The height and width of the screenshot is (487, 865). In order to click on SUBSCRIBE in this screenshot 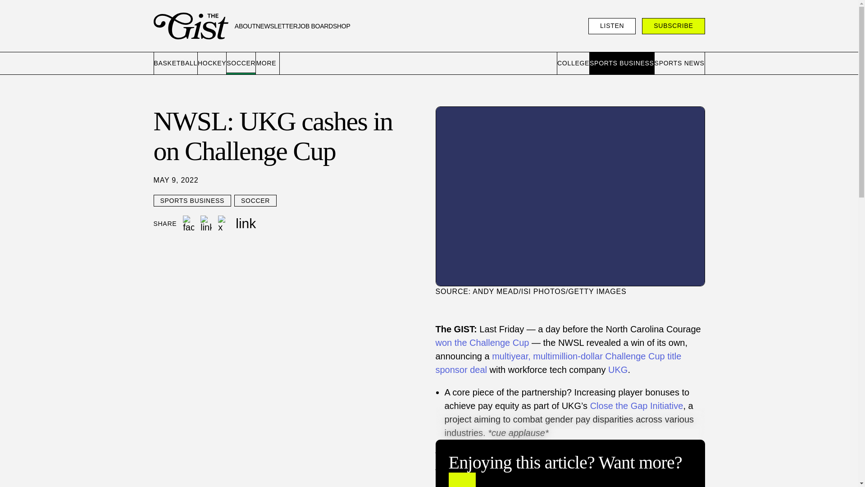, I will do `click(673, 26)`.